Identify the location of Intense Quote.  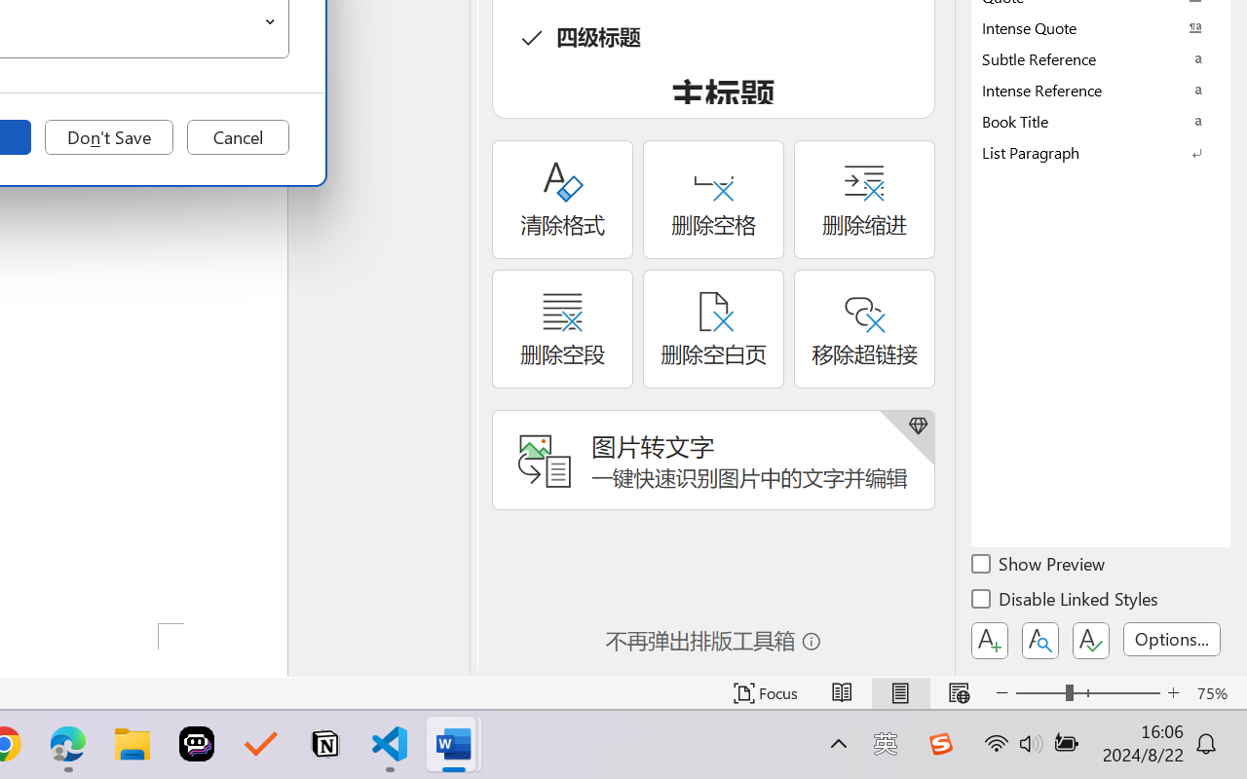
(1101, 27).